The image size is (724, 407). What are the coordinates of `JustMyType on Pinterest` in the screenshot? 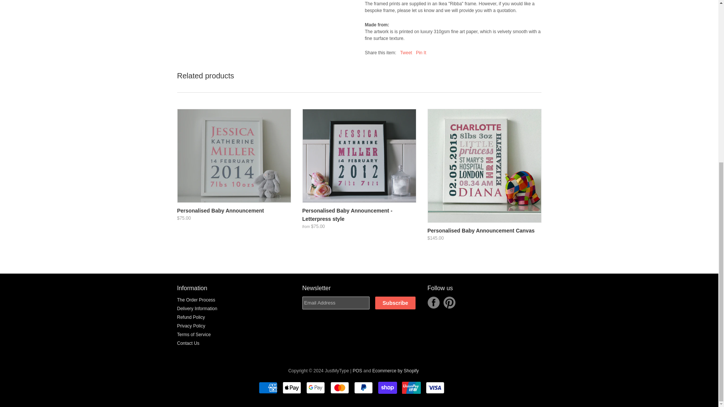 It's located at (449, 302).